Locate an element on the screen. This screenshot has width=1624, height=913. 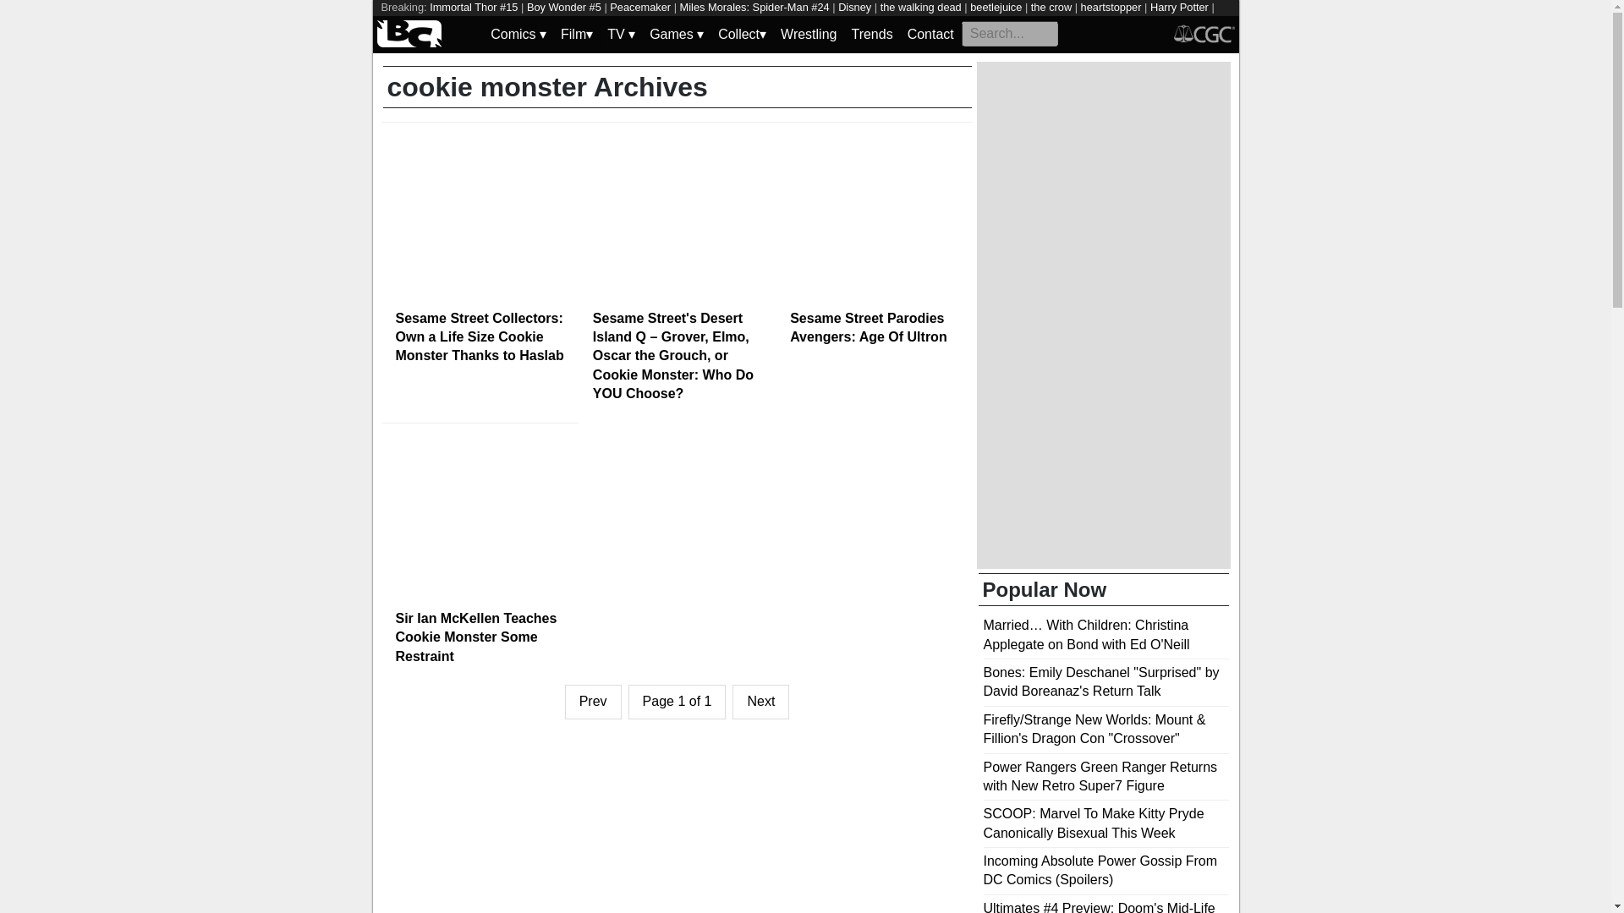
heartstopper is located at coordinates (1111, 7).